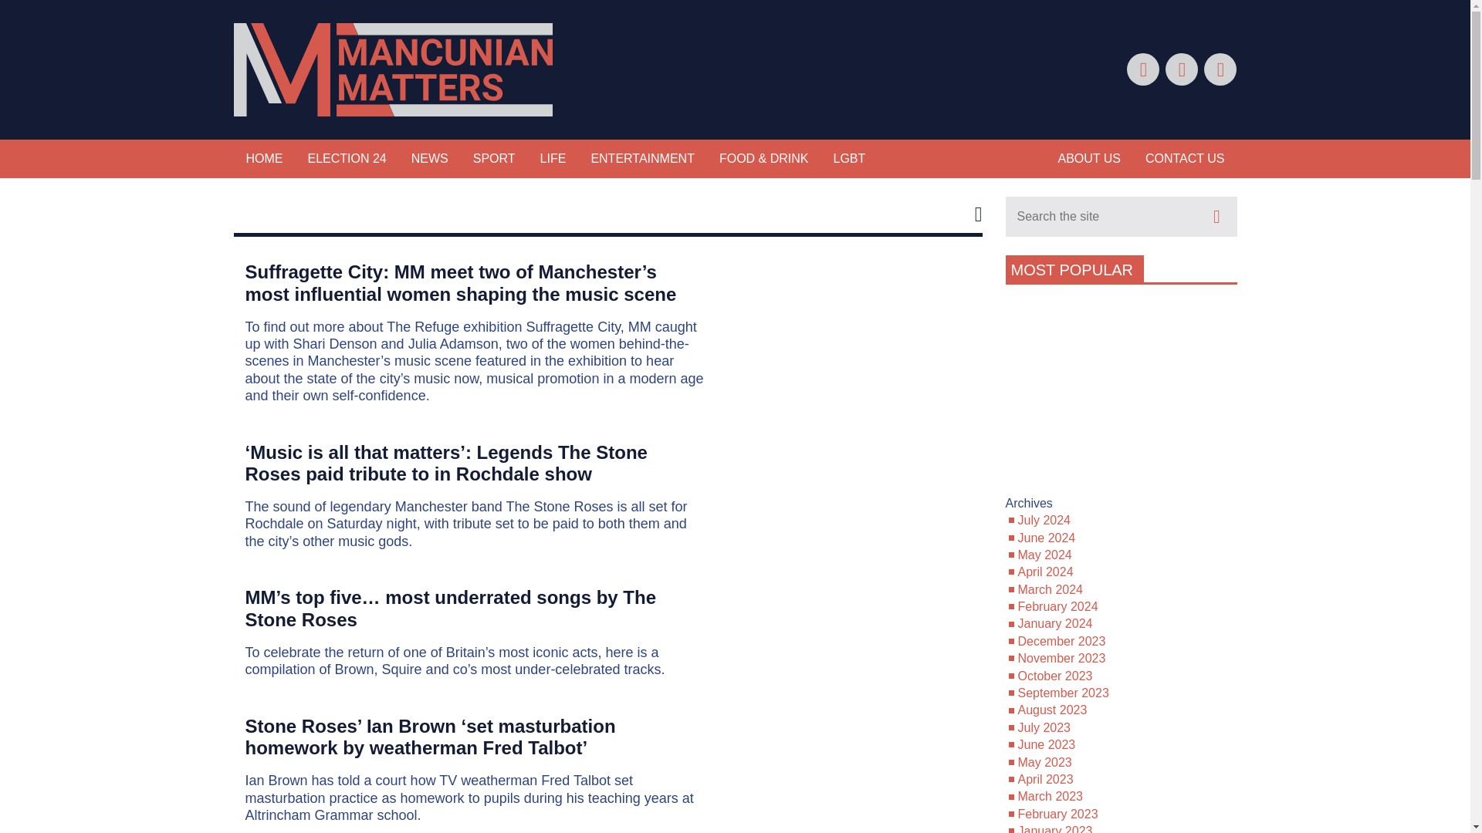 The image size is (1482, 833). I want to click on March 2024, so click(1050, 589).